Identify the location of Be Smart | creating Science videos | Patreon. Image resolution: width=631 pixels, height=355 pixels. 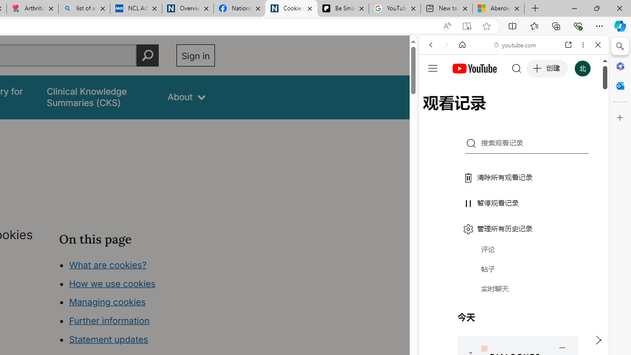
(343, 9).